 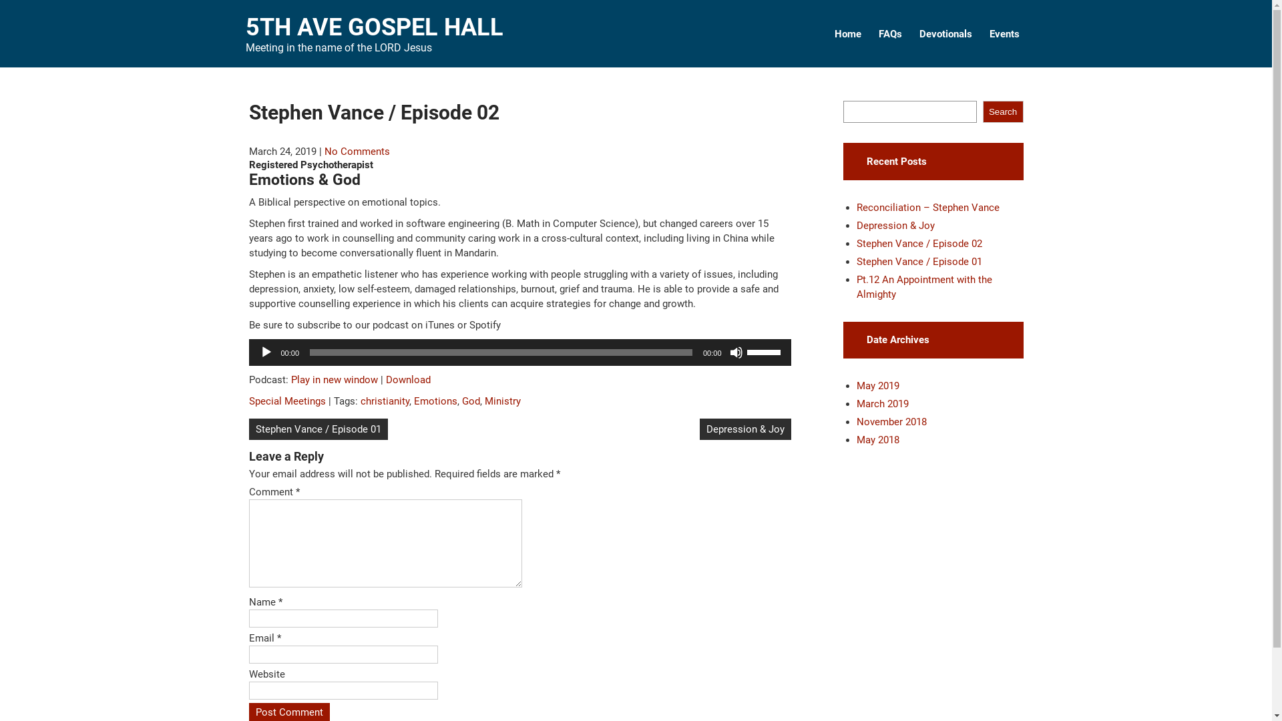 What do you see at coordinates (266, 352) in the screenshot?
I see `Play` at bounding box center [266, 352].